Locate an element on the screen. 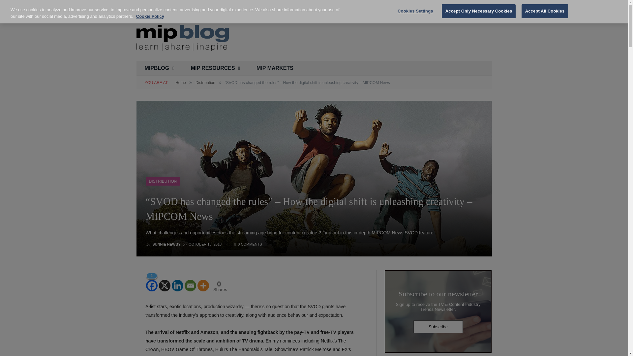 The image size is (633, 356). DISTRIBUTION is located at coordinates (163, 181).